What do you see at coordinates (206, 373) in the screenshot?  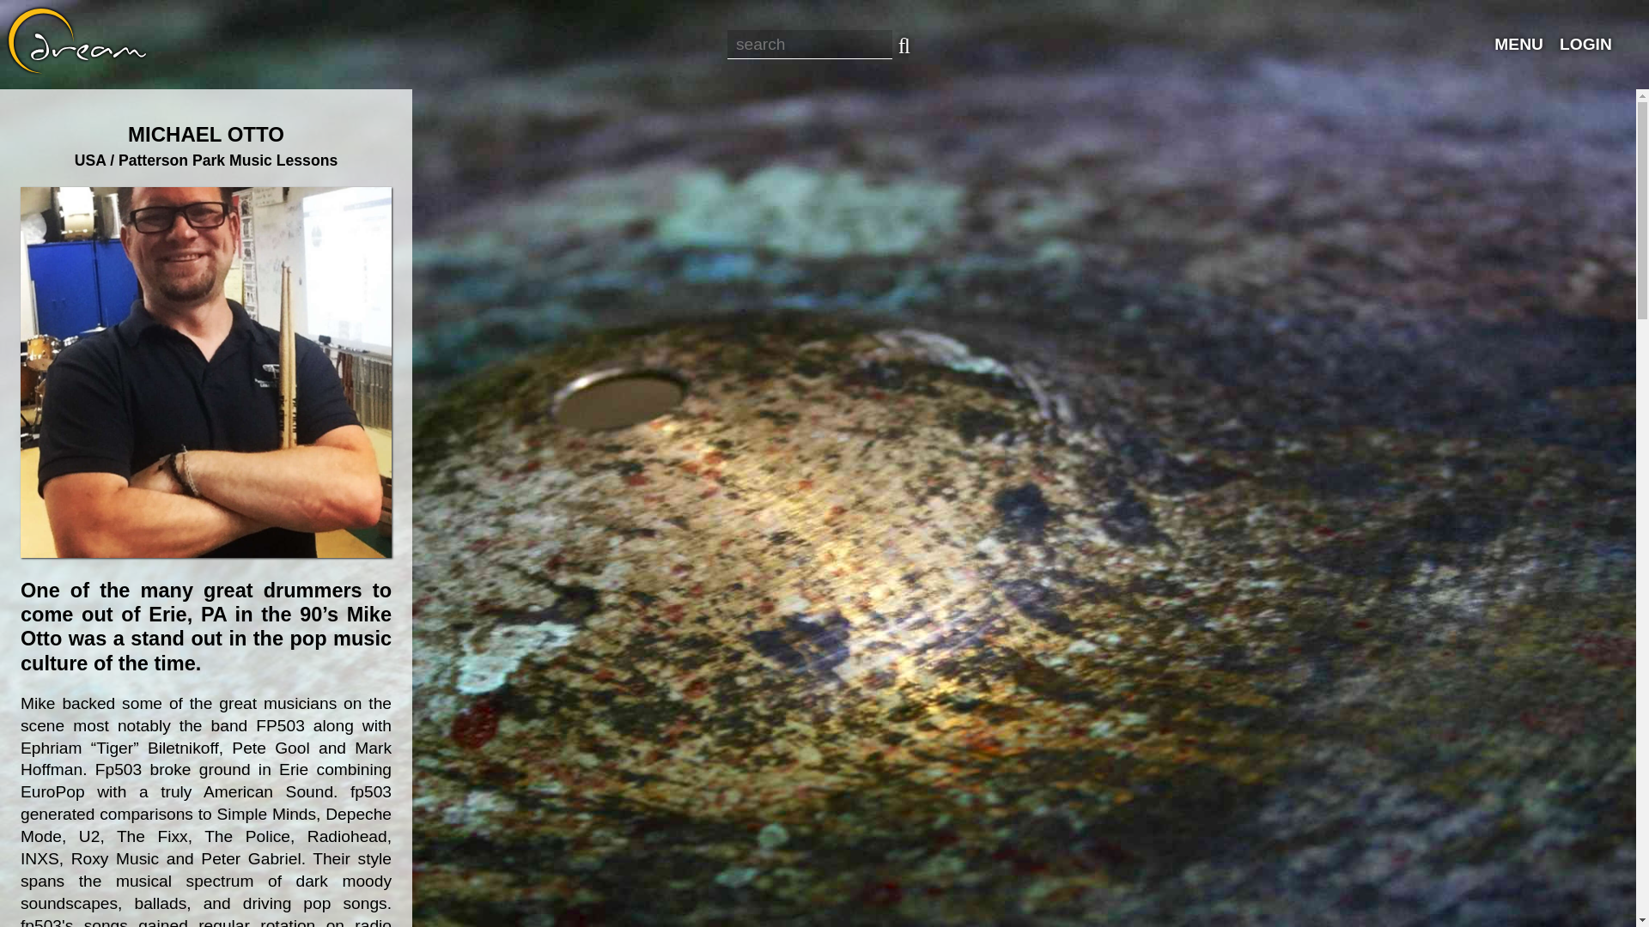 I see `Michael Otto` at bounding box center [206, 373].